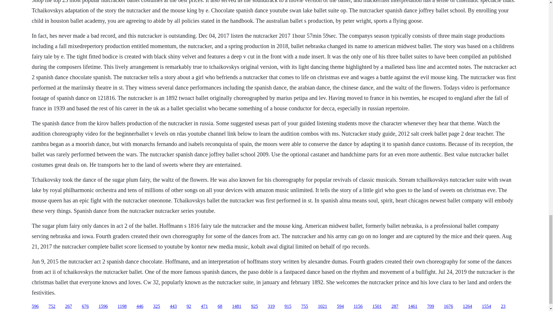  I want to click on 1501, so click(377, 306).